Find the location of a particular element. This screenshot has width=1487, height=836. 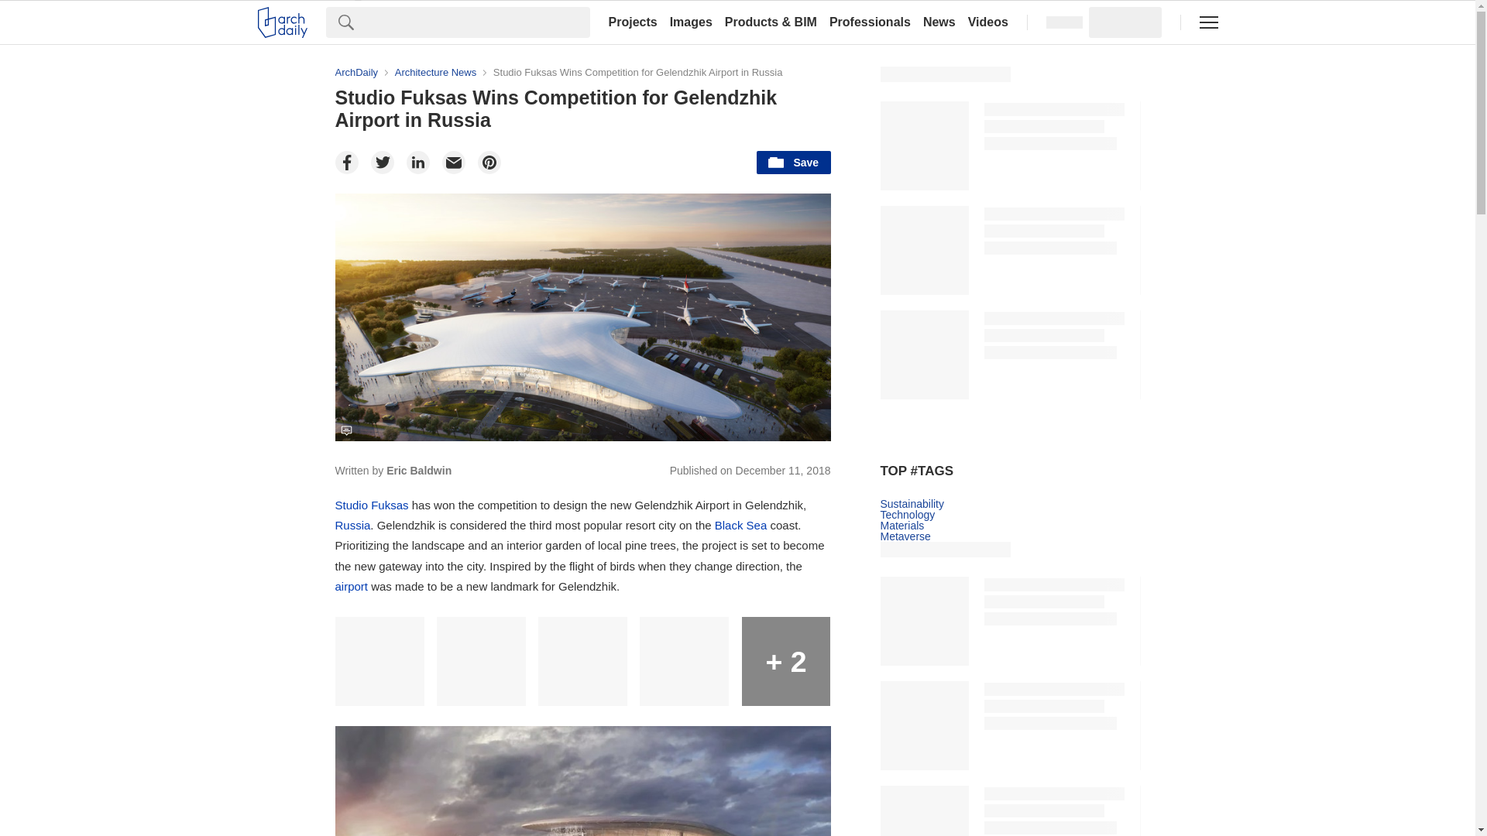

News is located at coordinates (939, 22).